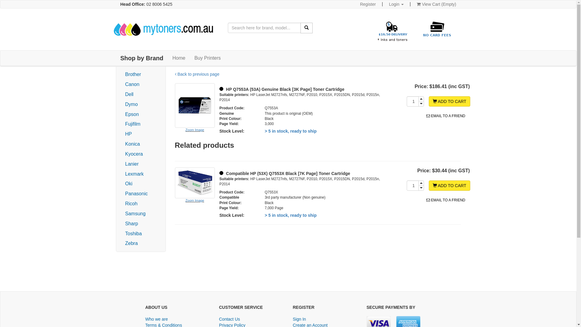 Image resolution: width=581 pixels, height=327 pixels. I want to click on Toshiba, so click(134, 234).